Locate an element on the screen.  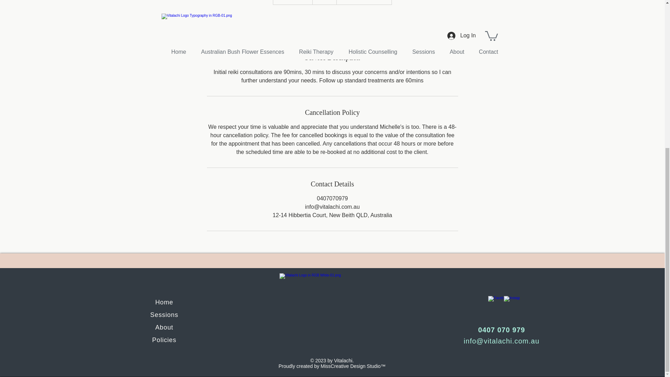
Book Now is located at coordinates (332, 23).